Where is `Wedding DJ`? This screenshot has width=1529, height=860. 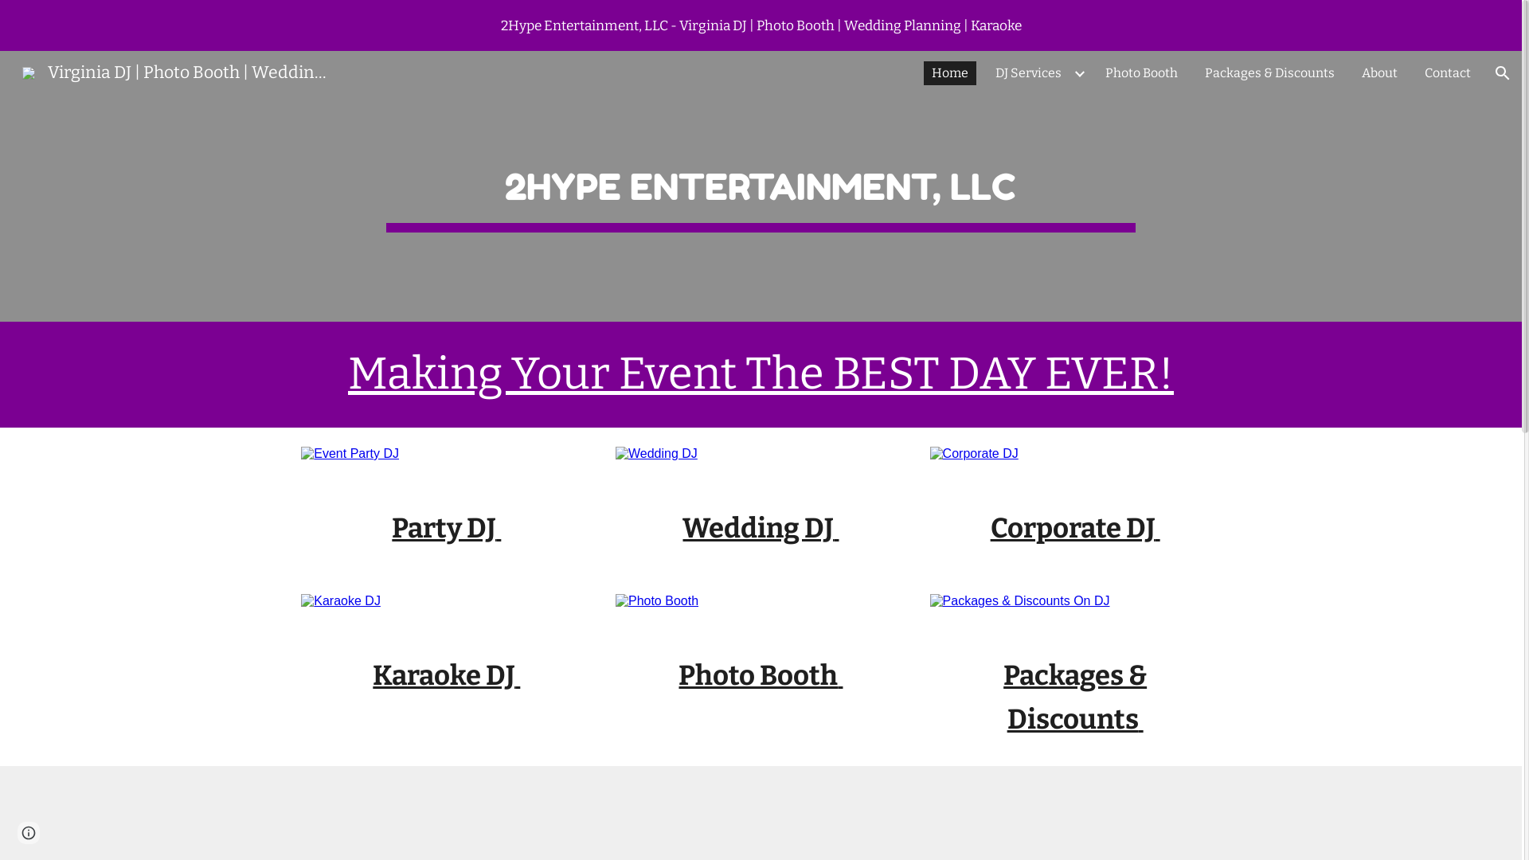 Wedding DJ is located at coordinates (758, 527).